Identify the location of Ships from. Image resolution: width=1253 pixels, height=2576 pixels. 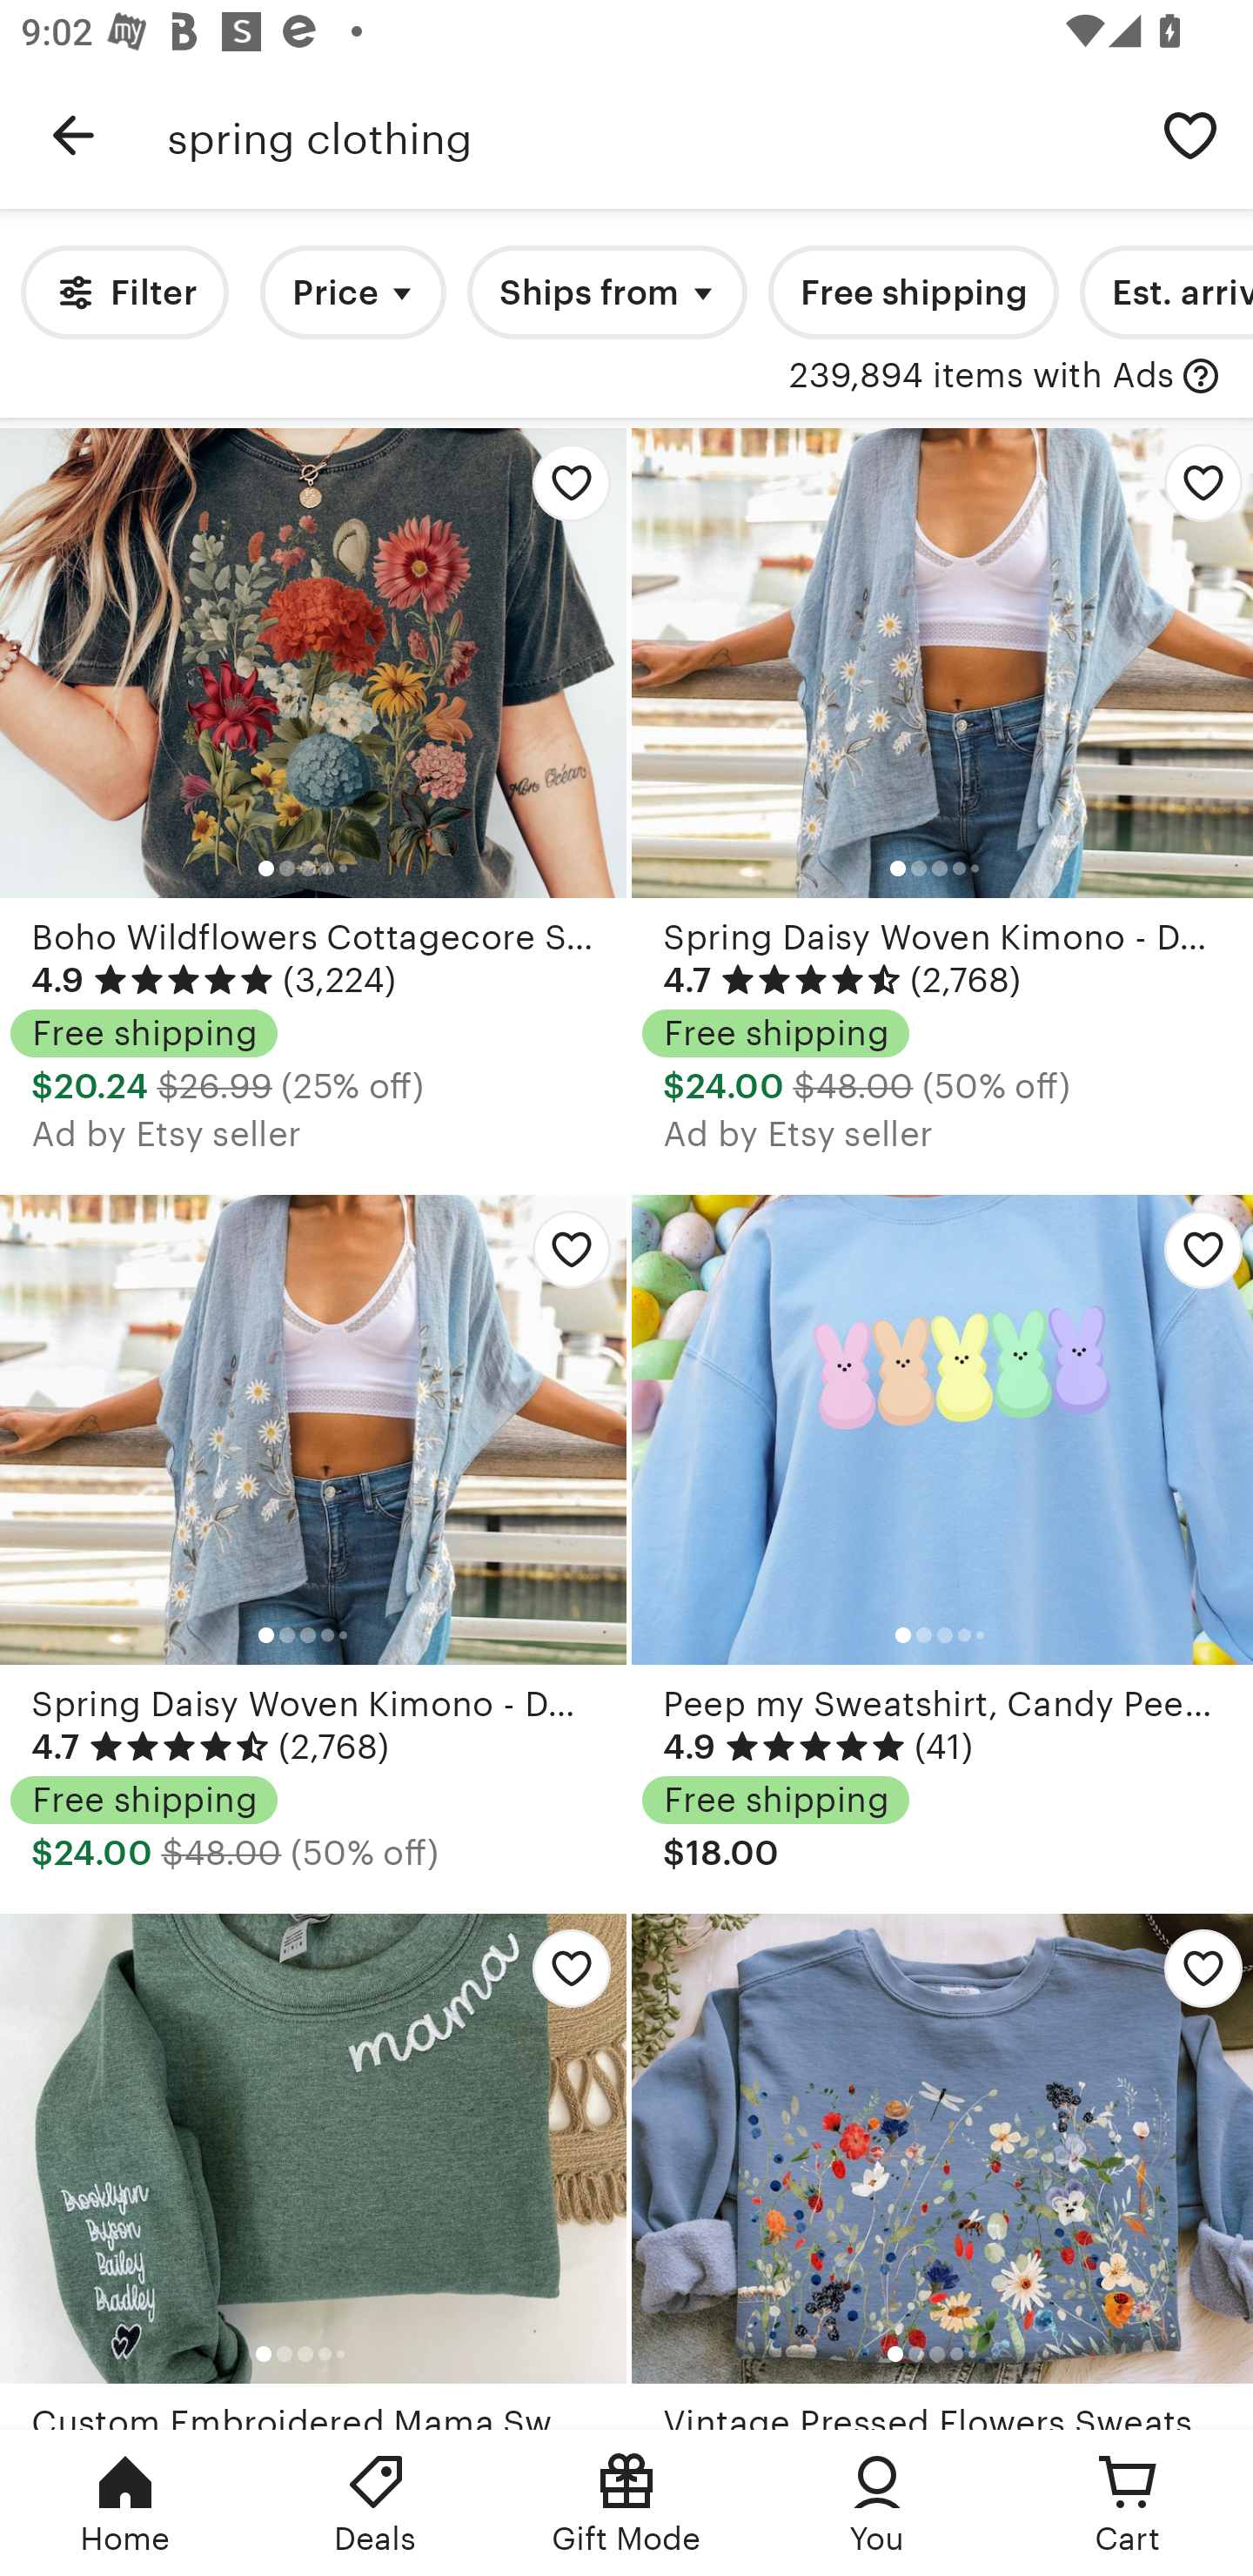
(607, 292).